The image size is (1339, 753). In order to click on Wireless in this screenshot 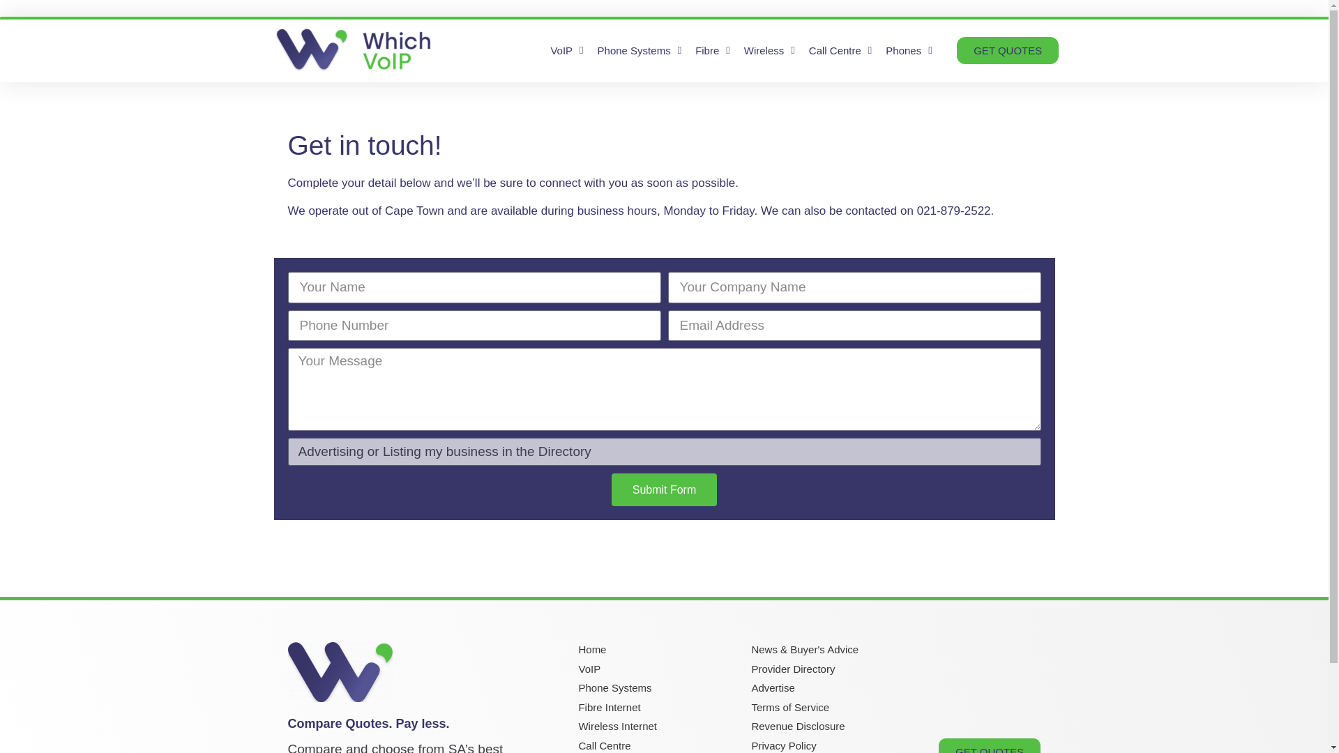, I will do `click(770, 50)`.